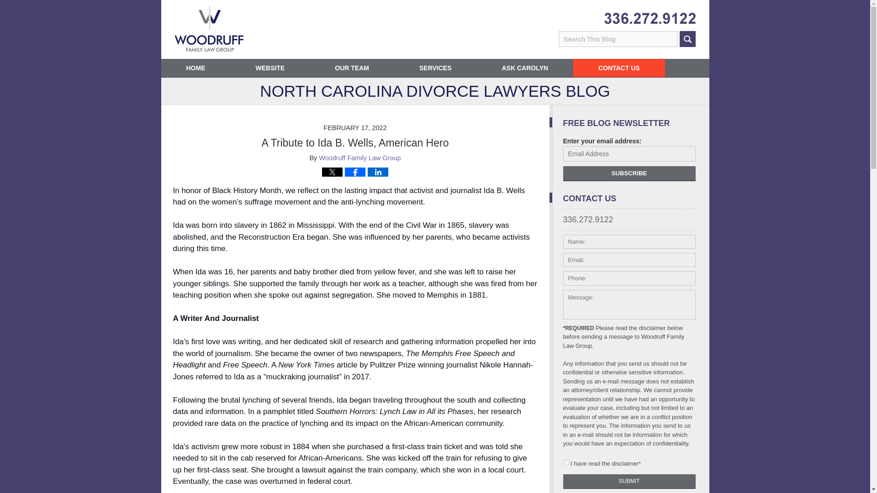 The height and width of the screenshot is (493, 877). Describe the element at coordinates (629, 173) in the screenshot. I see `SUBSCRIBE` at that location.